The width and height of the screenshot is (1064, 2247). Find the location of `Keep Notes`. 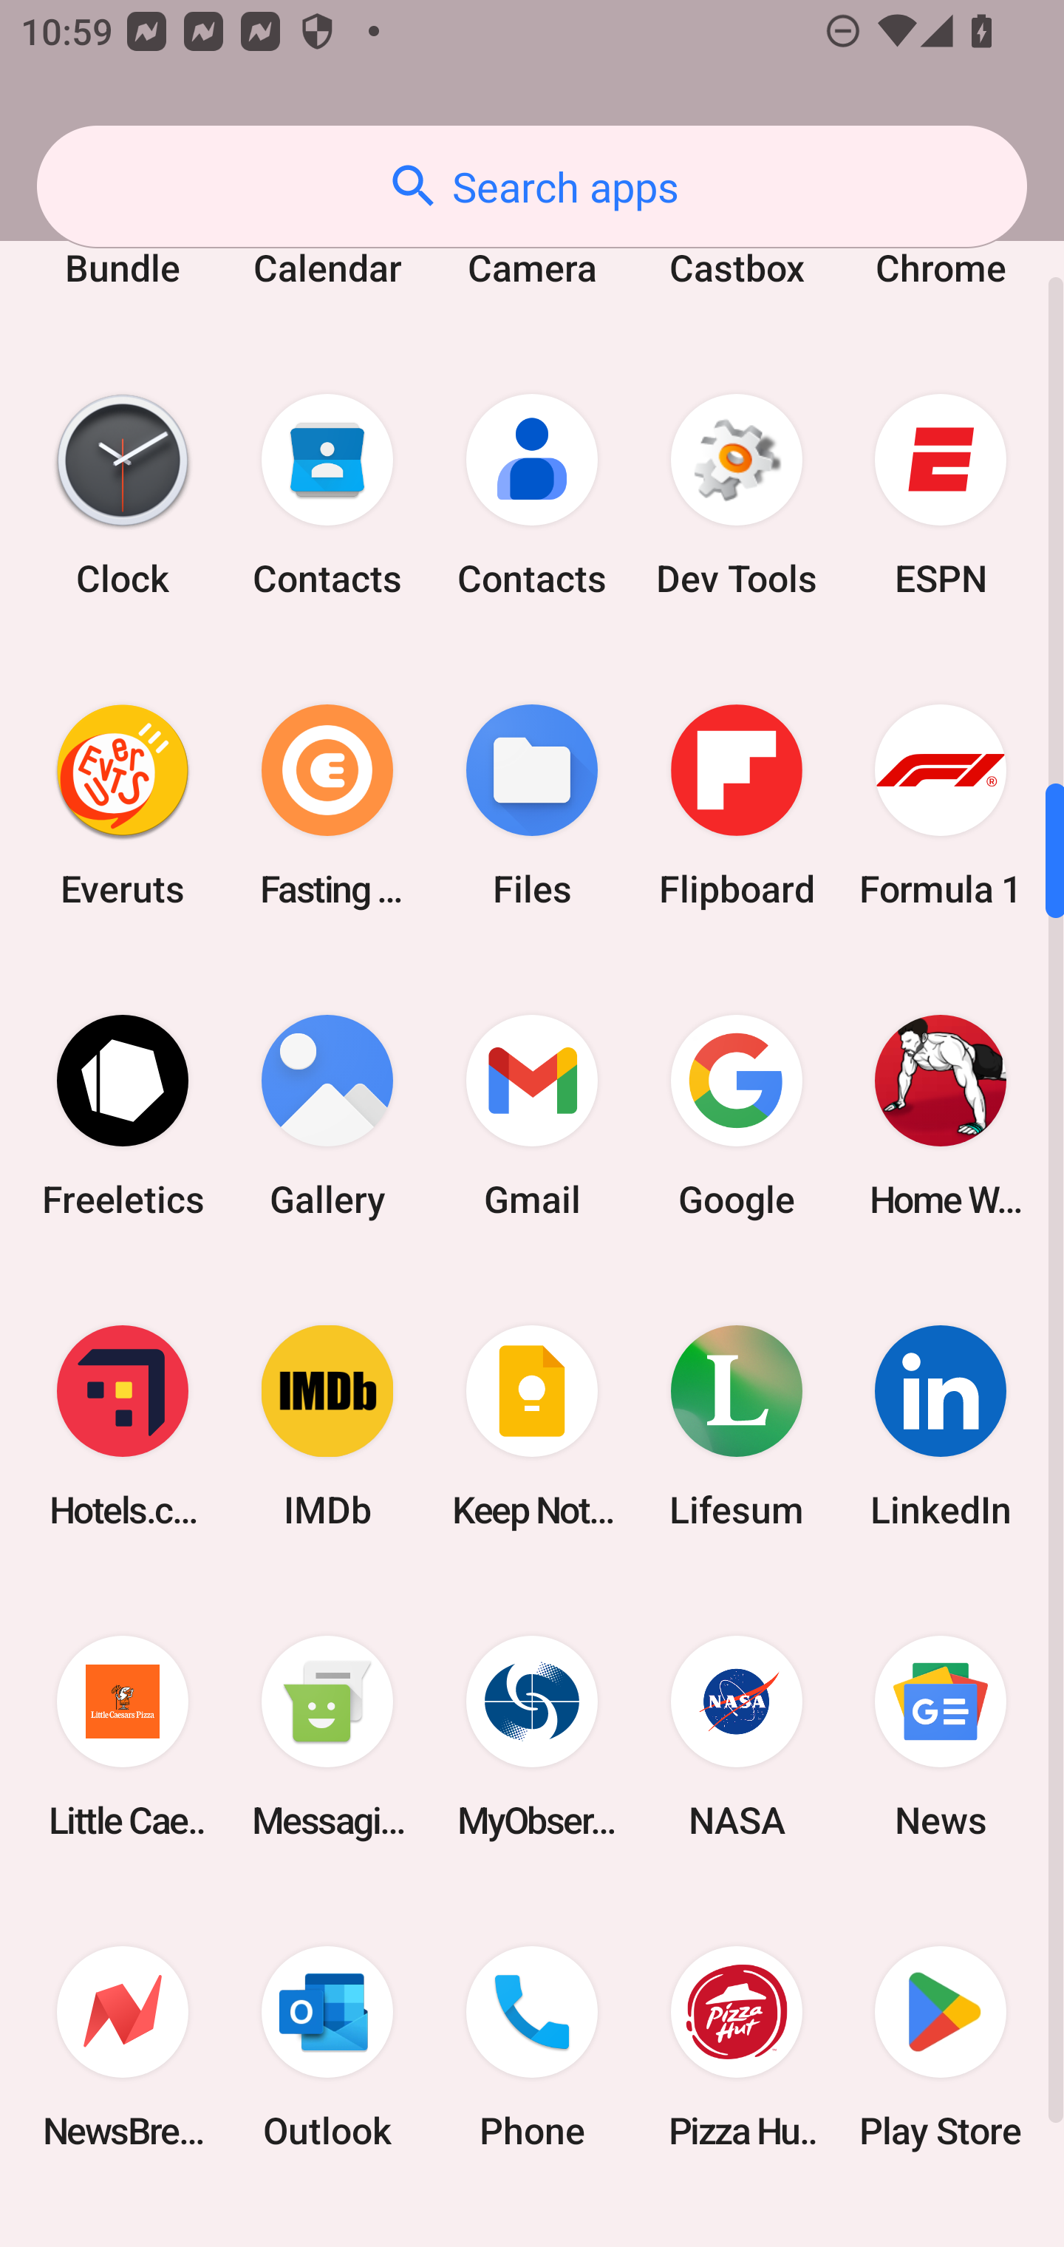

Keep Notes is located at coordinates (532, 1427).